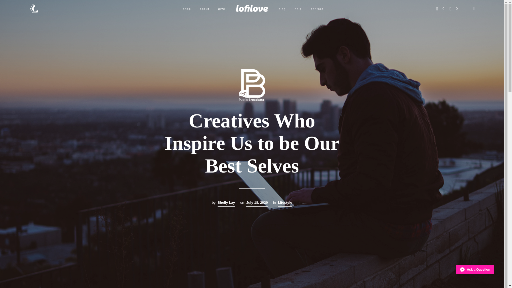  What do you see at coordinates (317, 9) in the screenshot?
I see `contact` at bounding box center [317, 9].